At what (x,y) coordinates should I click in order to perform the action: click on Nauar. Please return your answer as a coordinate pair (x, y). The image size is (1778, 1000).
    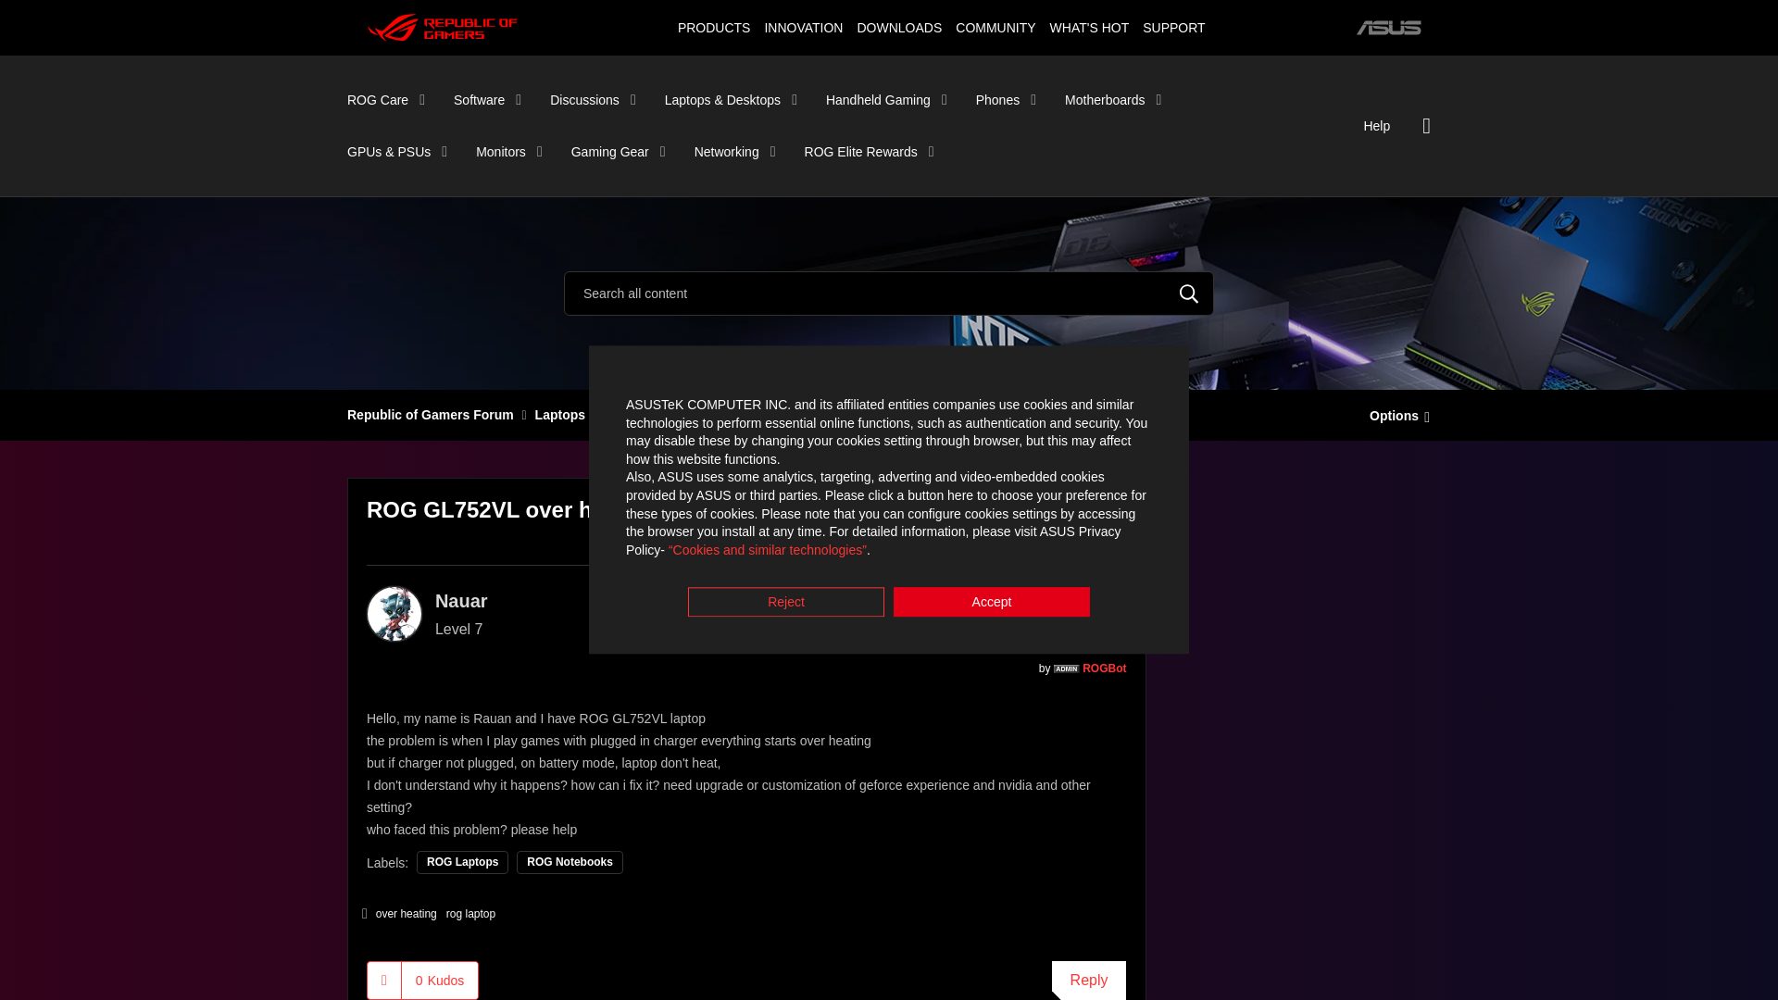
    Looking at the image, I should click on (394, 613).